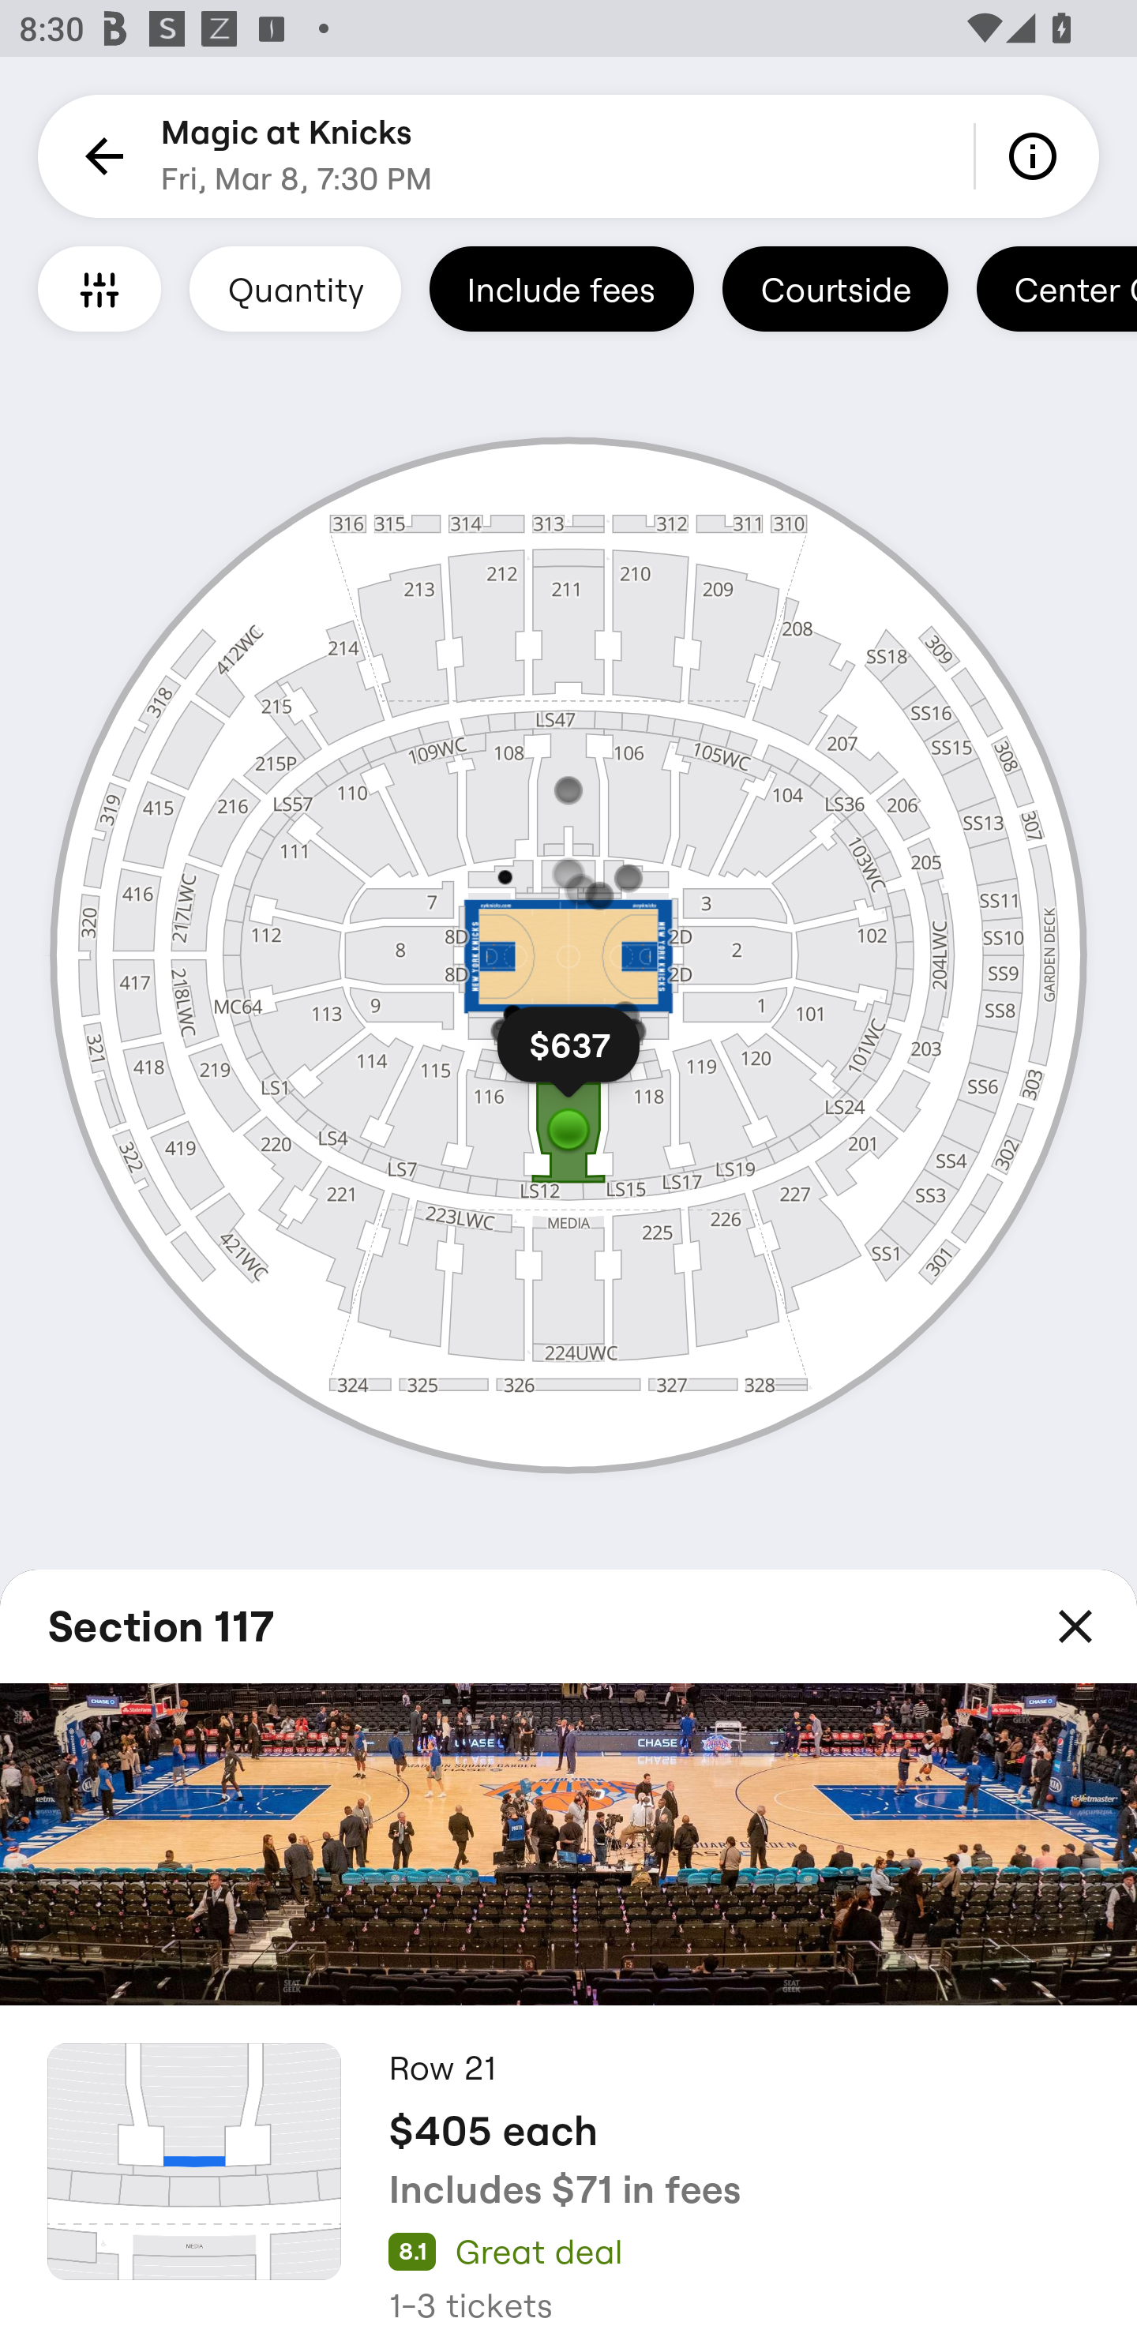  Describe the element at coordinates (835, 288) in the screenshot. I see `Courtside` at that location.